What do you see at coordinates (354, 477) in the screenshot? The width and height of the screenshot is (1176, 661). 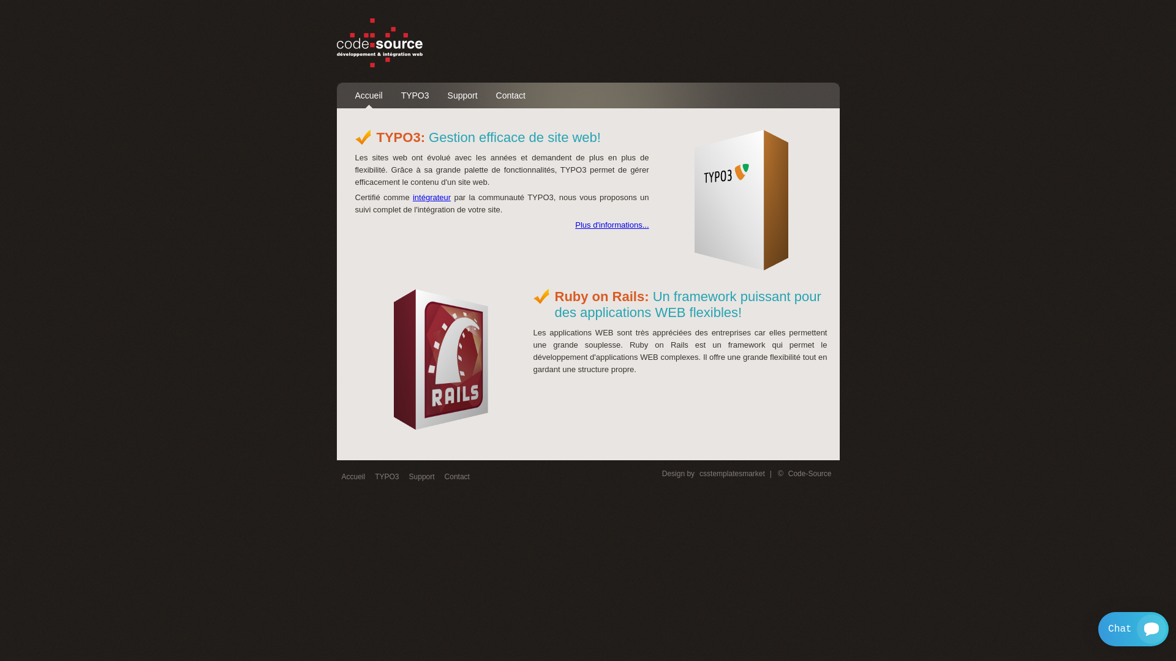 I see `Accueil` at bounding box center [354, 477].